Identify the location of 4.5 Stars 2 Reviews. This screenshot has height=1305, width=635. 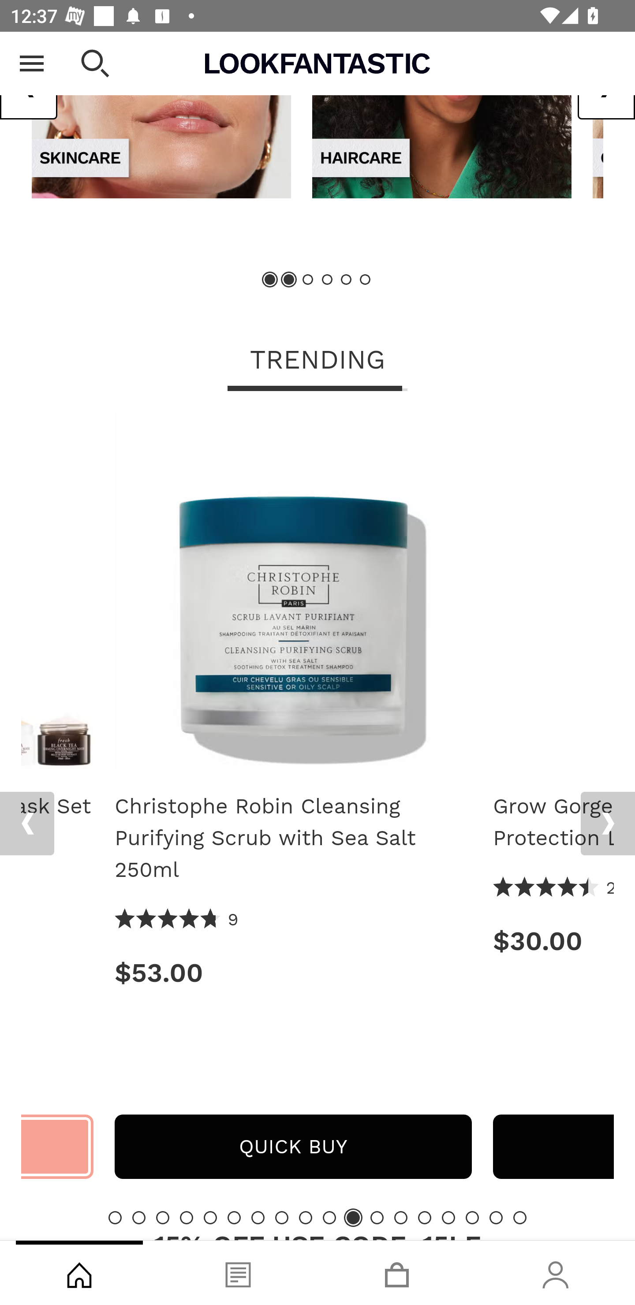
(553, 888).